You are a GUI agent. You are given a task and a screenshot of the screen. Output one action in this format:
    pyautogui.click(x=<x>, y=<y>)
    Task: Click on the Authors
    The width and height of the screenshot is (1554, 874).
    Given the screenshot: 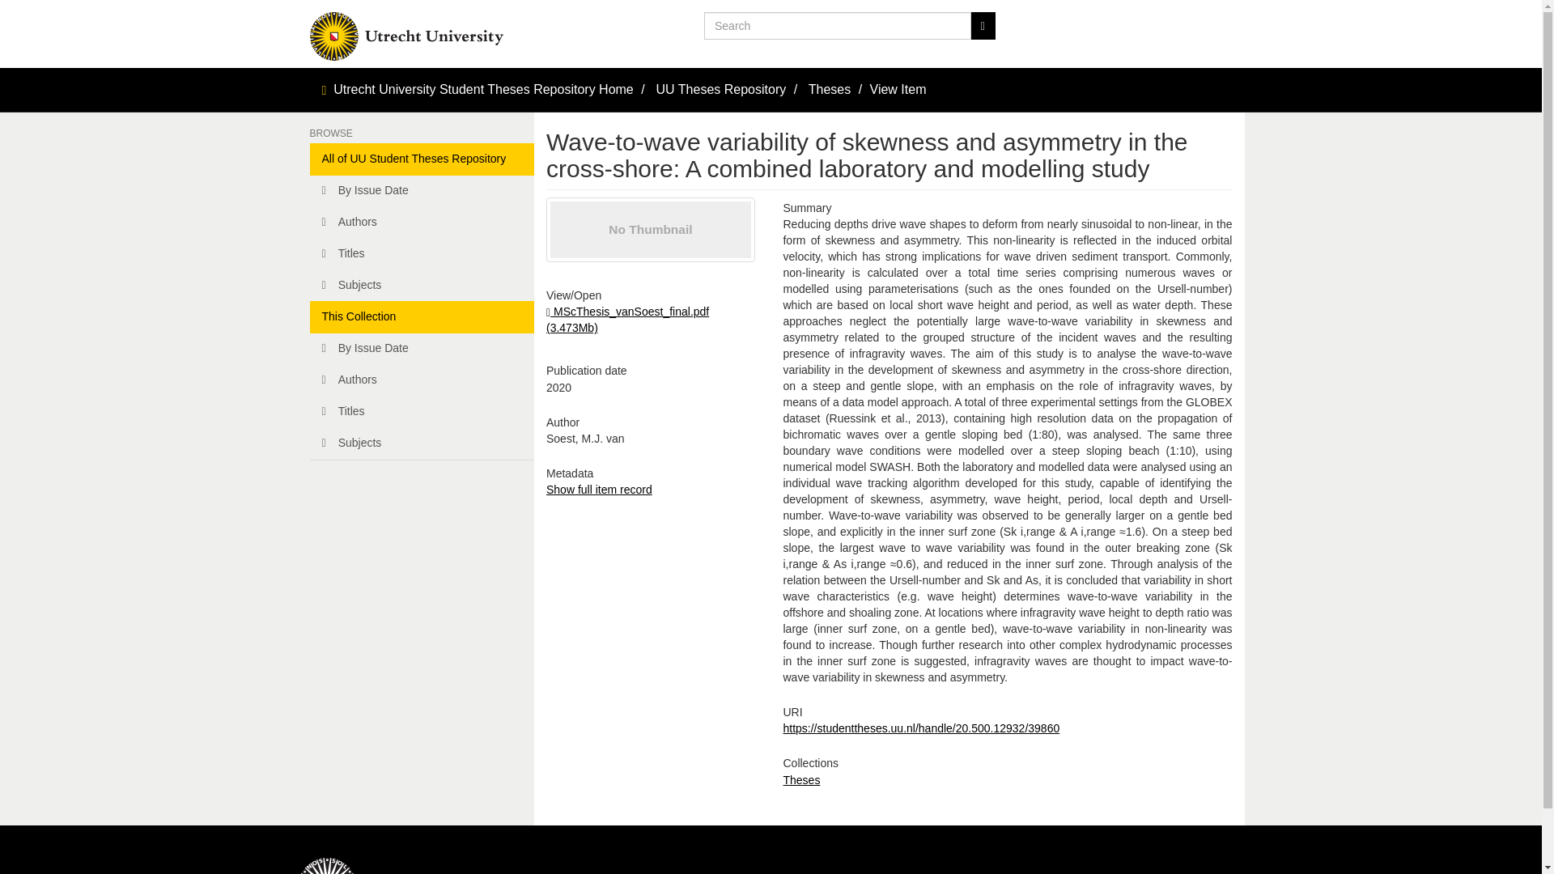 What is the action you would take?
    pyautogui.click(x=422, y=222)
    